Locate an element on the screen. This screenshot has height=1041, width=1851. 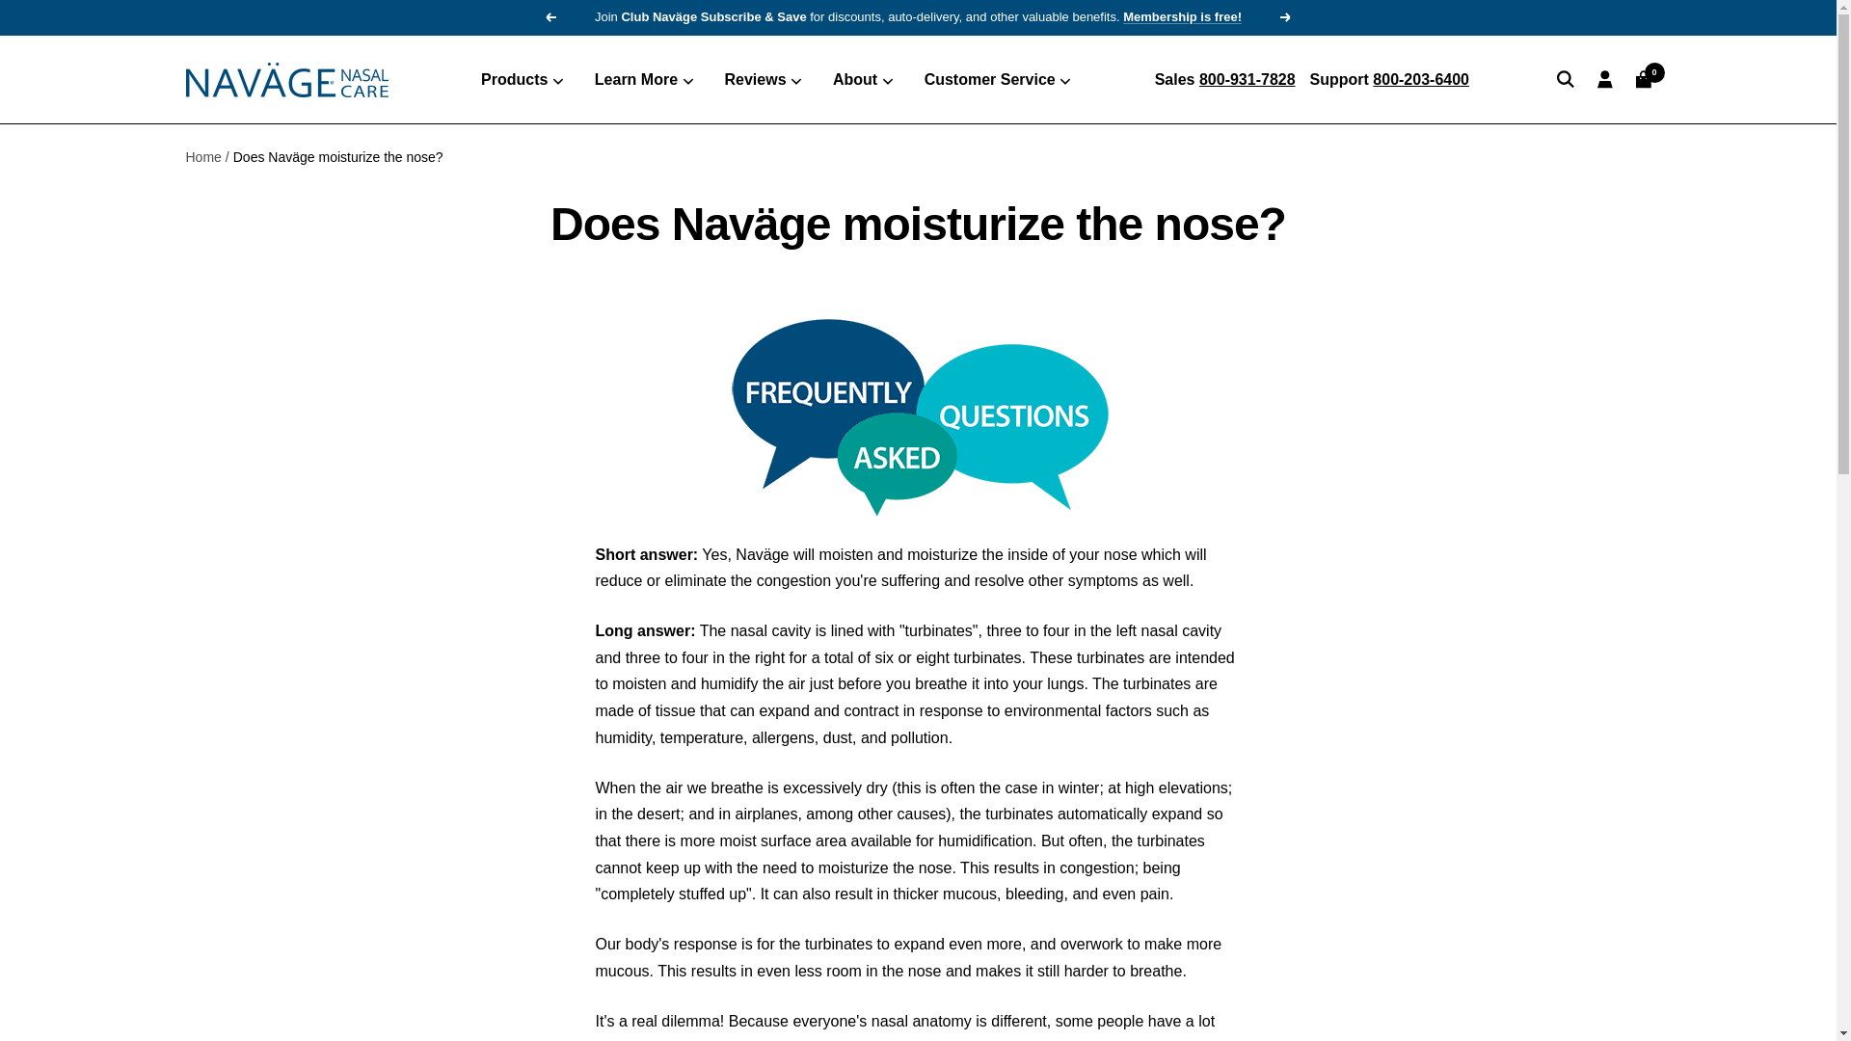
Products is located at coordinates (523, 80).